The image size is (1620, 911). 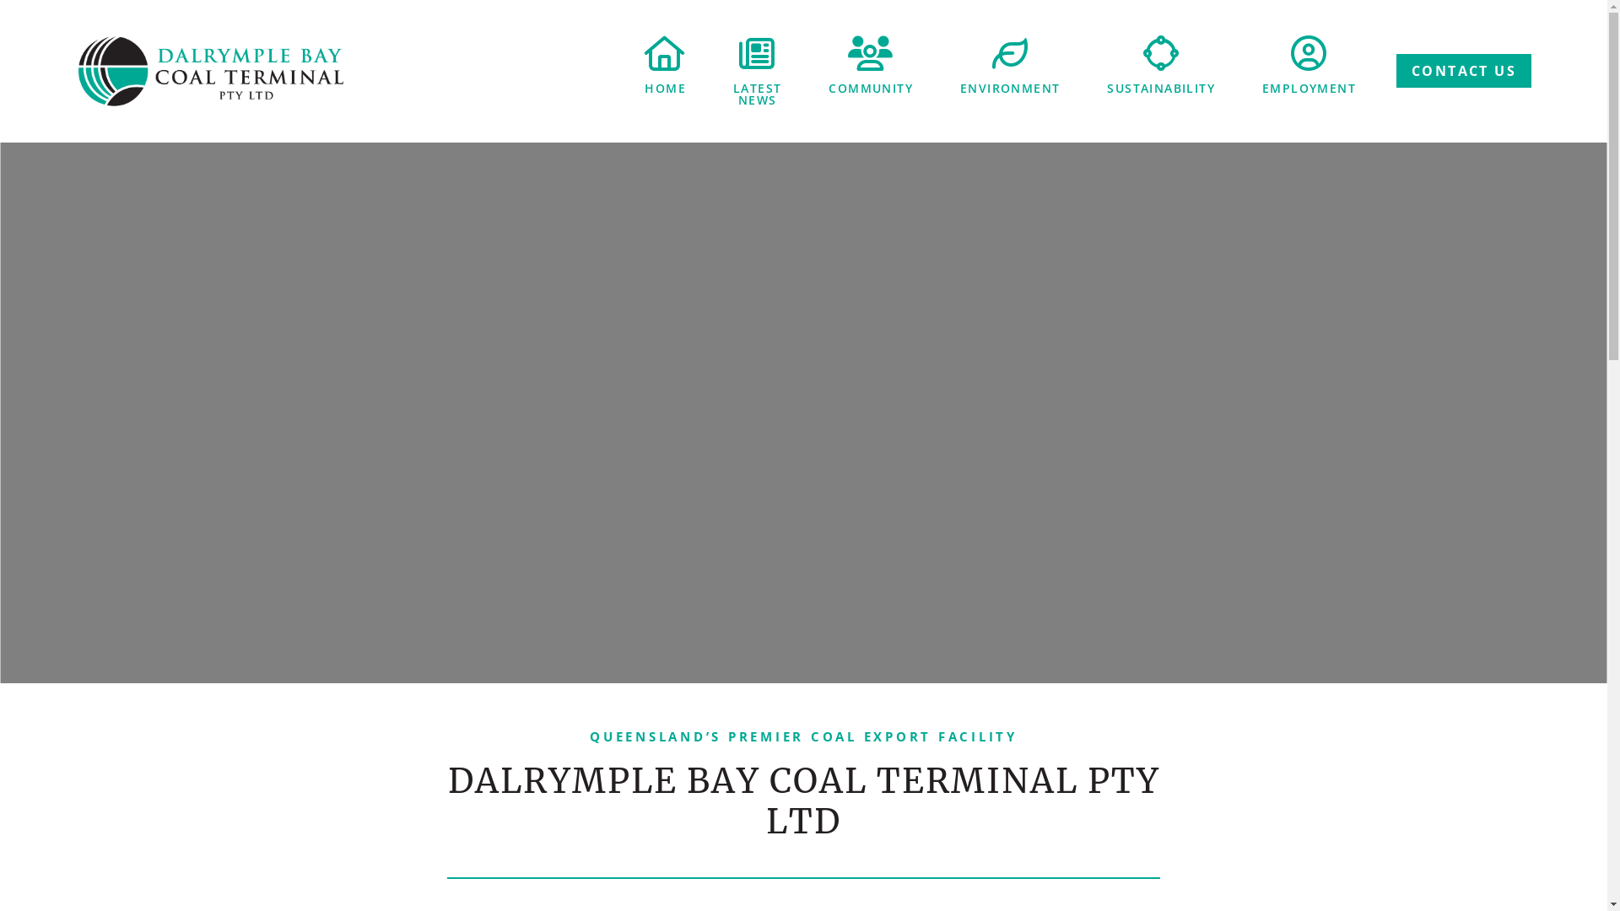 I want to click on Environment, so click(x=1011, y=53).